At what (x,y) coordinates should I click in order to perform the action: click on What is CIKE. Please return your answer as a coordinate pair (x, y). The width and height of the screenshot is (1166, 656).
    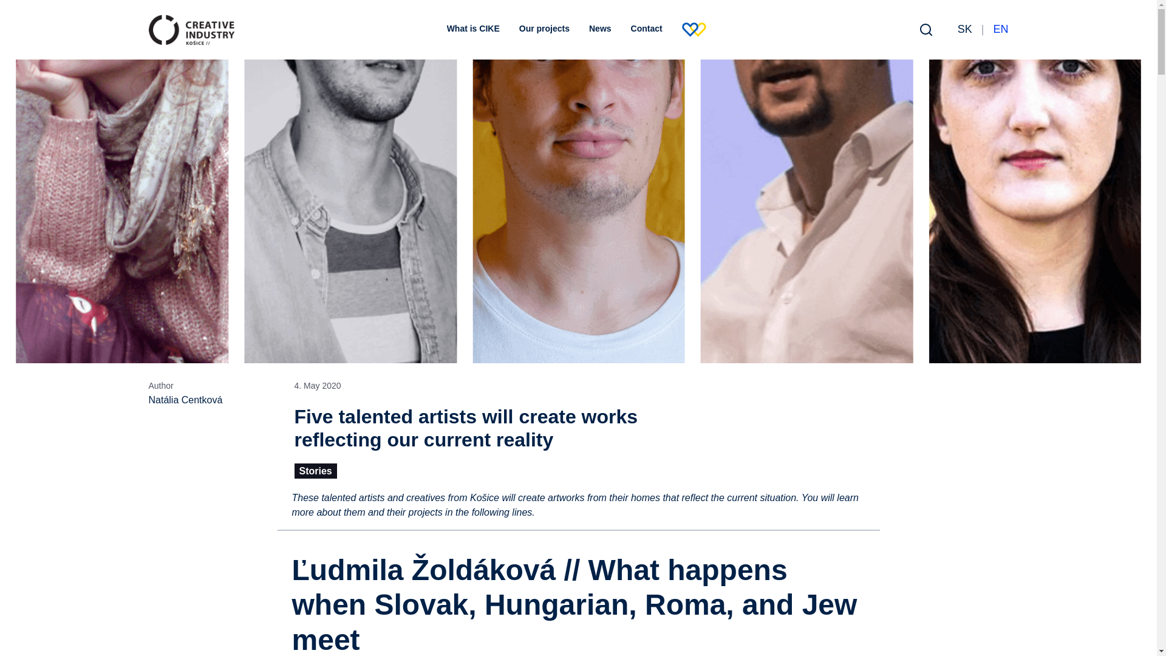
    Looking at the image, I should click on (473, 29).